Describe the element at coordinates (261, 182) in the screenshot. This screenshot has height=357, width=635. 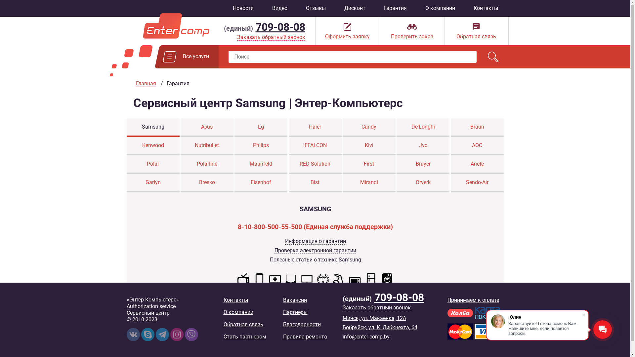
I see `Eisenhof` at that location.